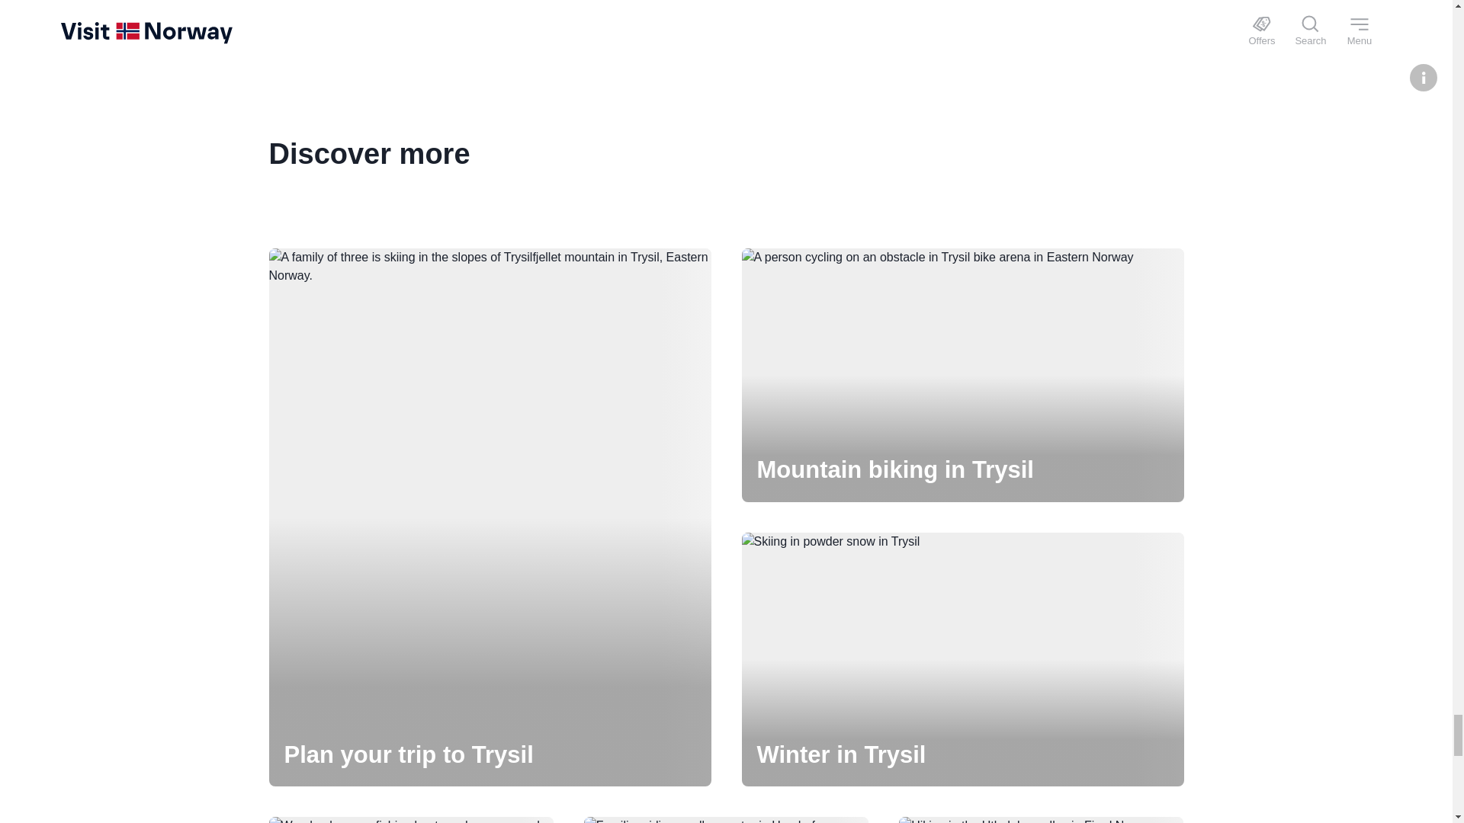 Image resolution: width=1464 pixels, height=823 pixels. I want to click on Destinations with a focus on sustainability, so click(410, 820).